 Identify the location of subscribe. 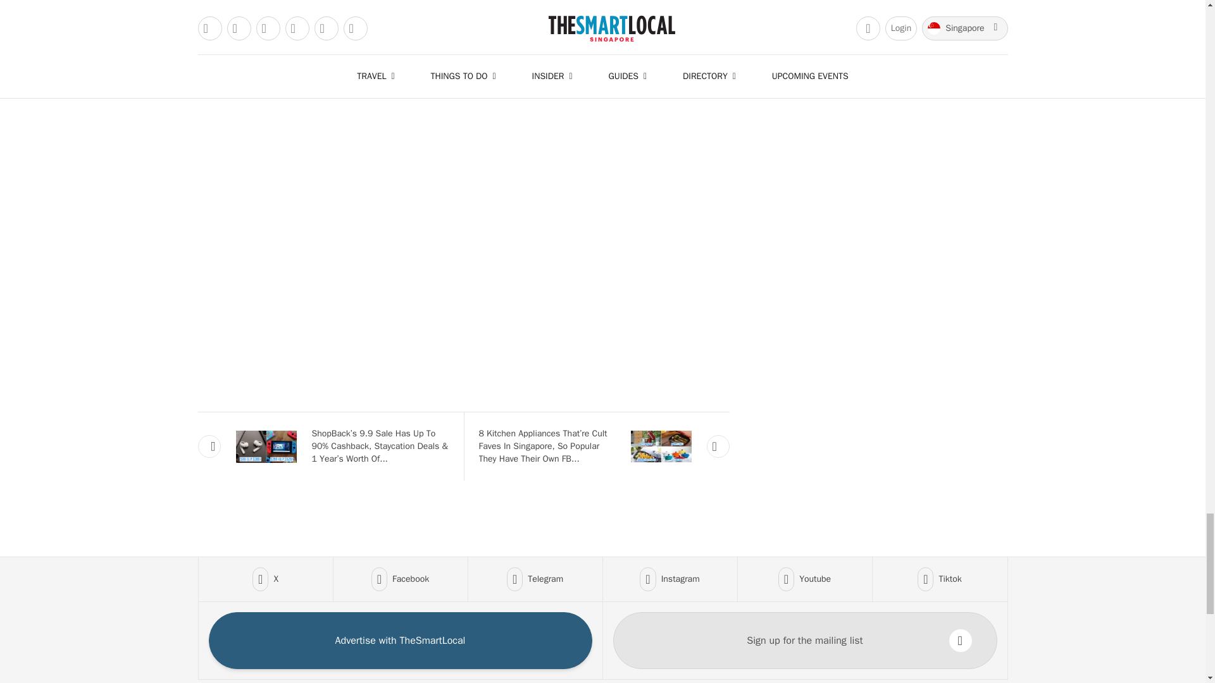
(961, 640).